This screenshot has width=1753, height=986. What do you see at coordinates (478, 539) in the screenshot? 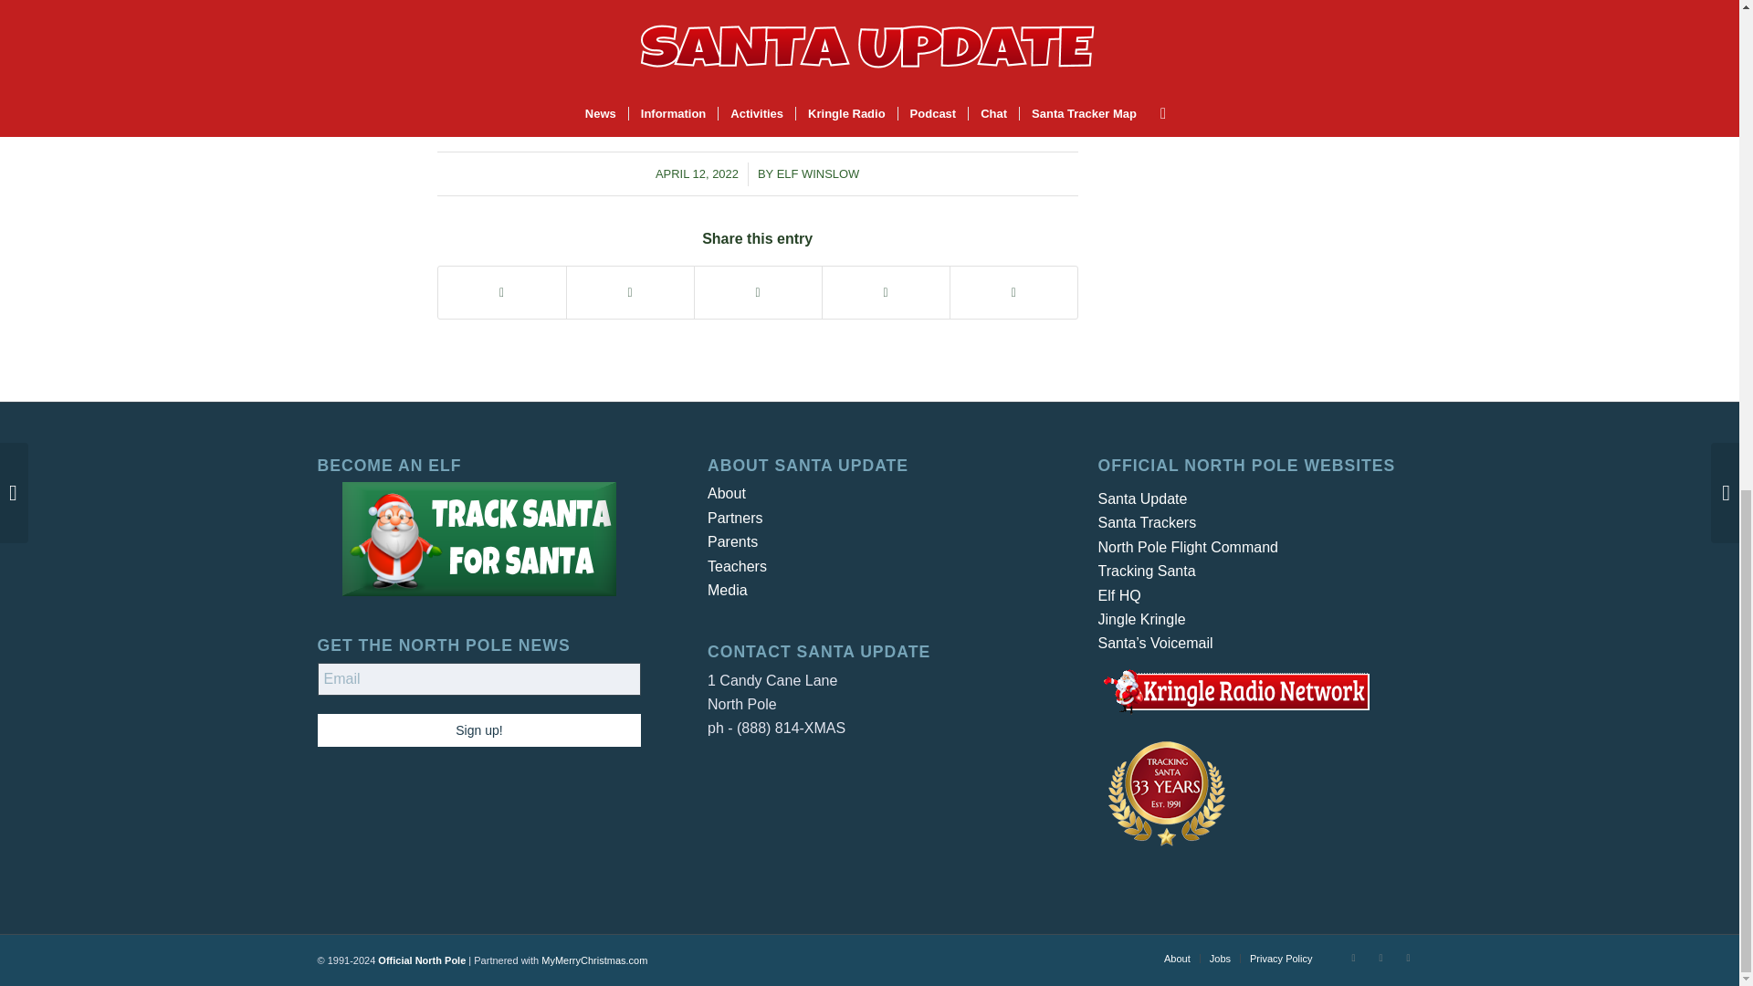
I see `Become an Elf` at bounding box center [478, 539].